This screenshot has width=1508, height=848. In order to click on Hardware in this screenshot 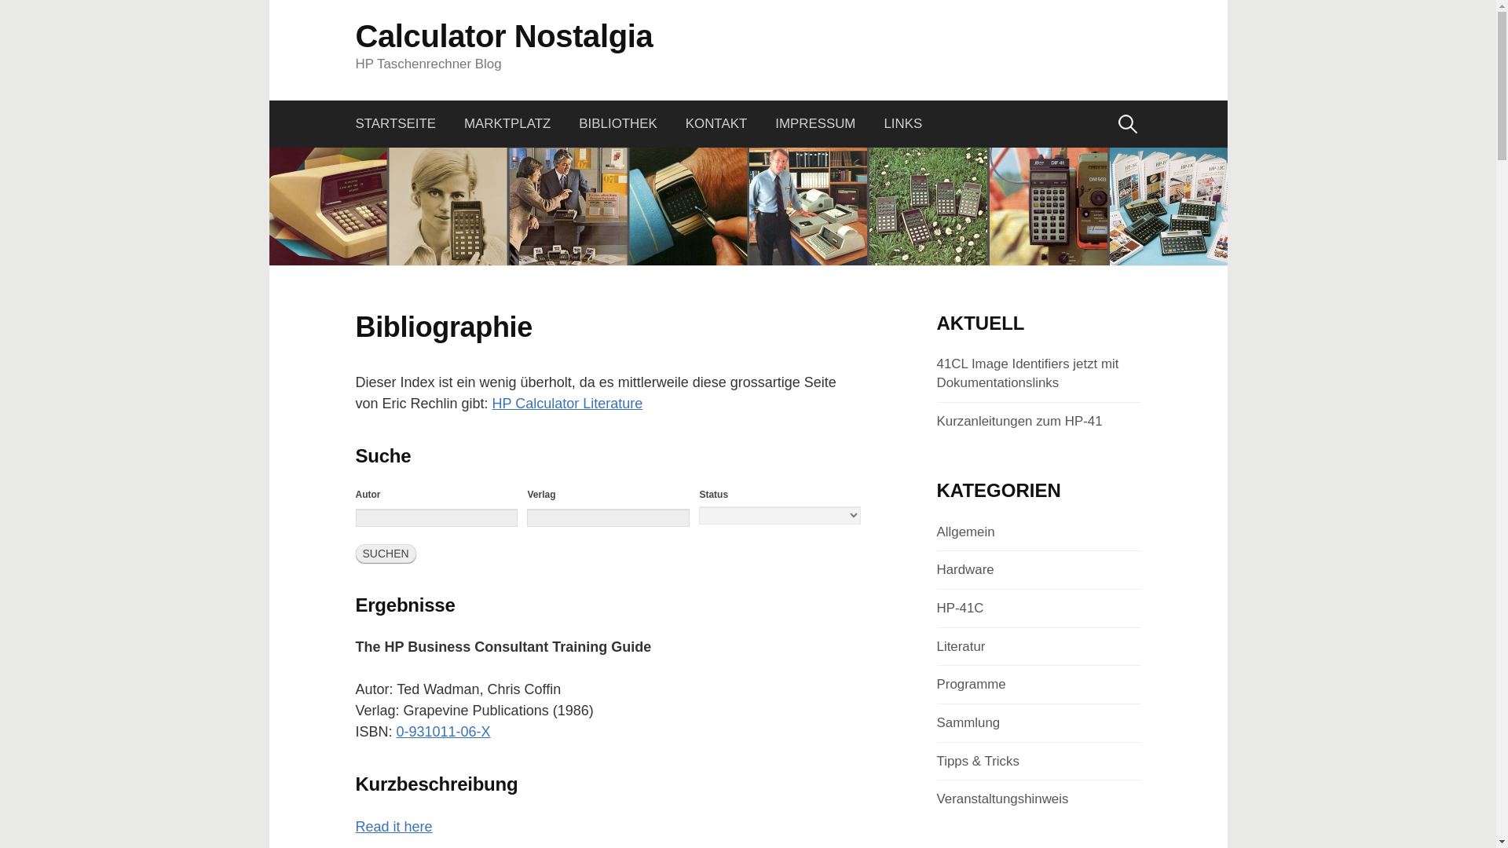, I will do `click(964, 570)`.